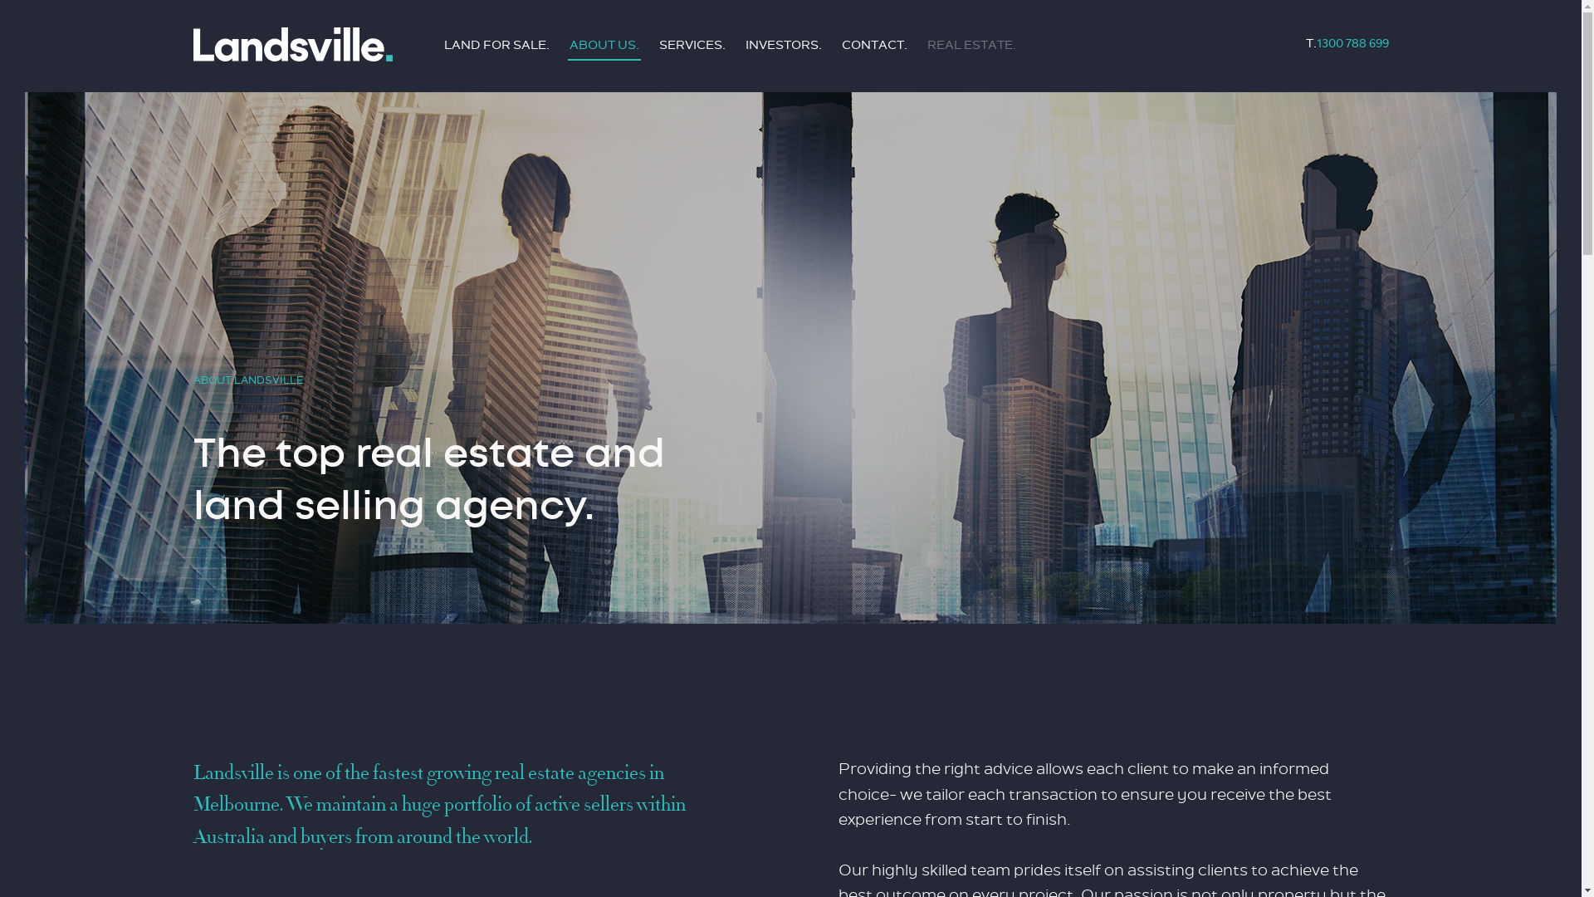  What do you see at coordinates (971, 45) in the screenshot?
I see `REAL ESTATE.` at bounding box center [971, 45].